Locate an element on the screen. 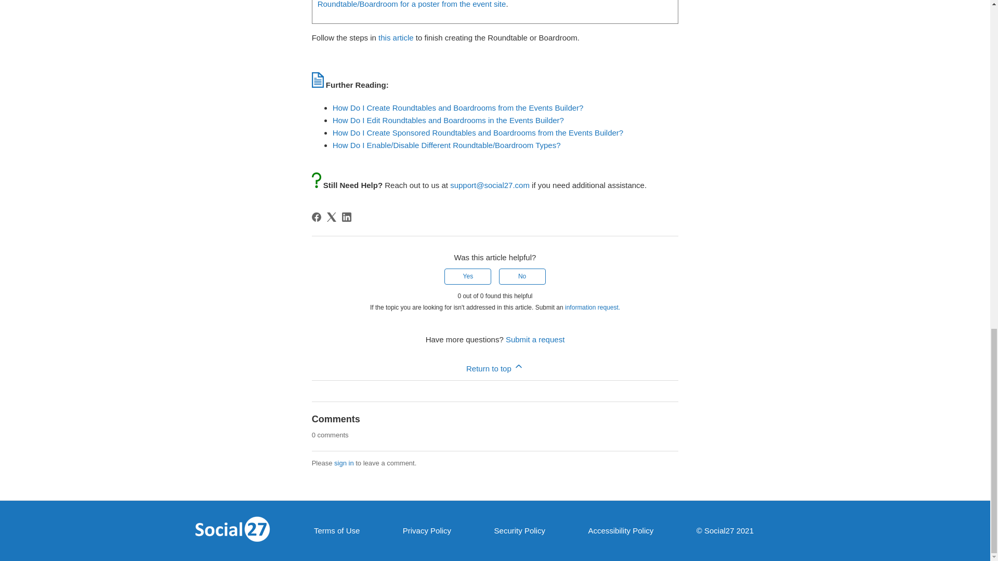  information request. is located at coordinates (592, 308).